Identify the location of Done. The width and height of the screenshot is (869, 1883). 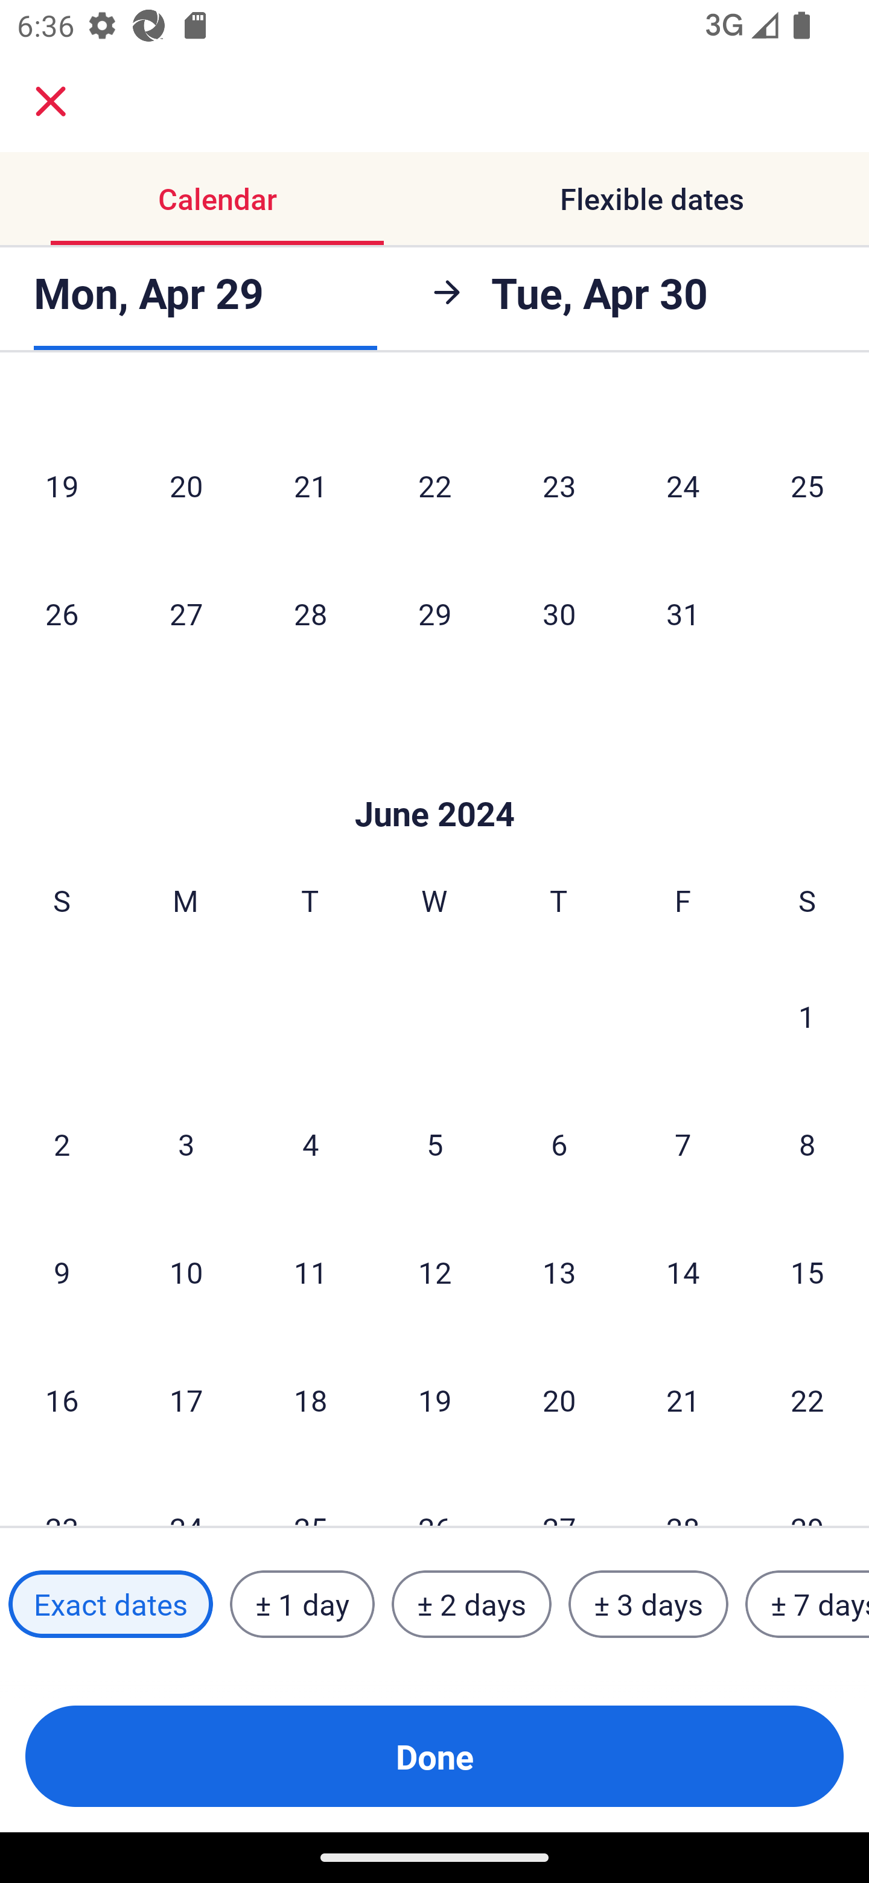
(434, 1756).